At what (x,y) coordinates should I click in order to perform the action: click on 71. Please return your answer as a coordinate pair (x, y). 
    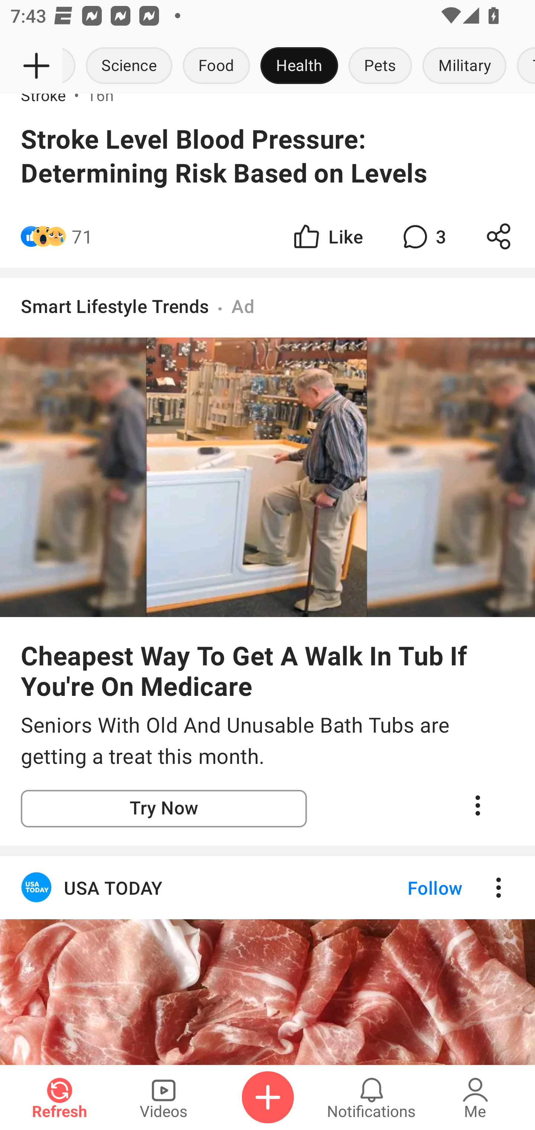
    Looking at the image, I should click on (82, 236).